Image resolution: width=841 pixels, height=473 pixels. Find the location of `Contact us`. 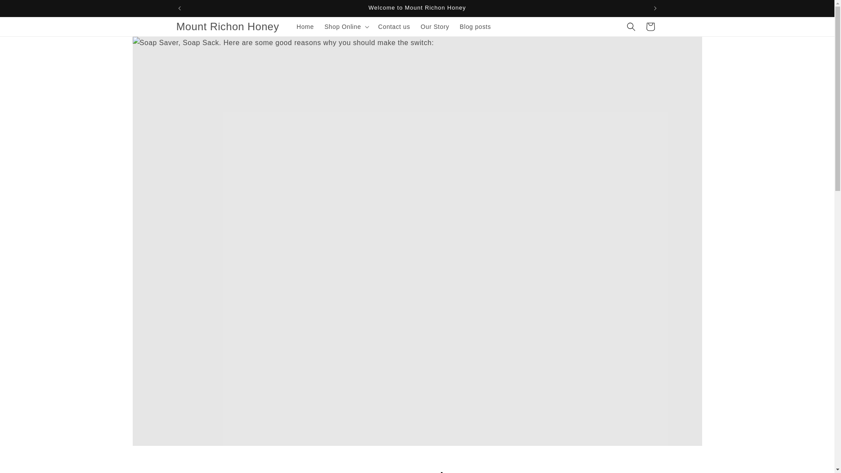

Contact us is located at coordinates (394, 26).